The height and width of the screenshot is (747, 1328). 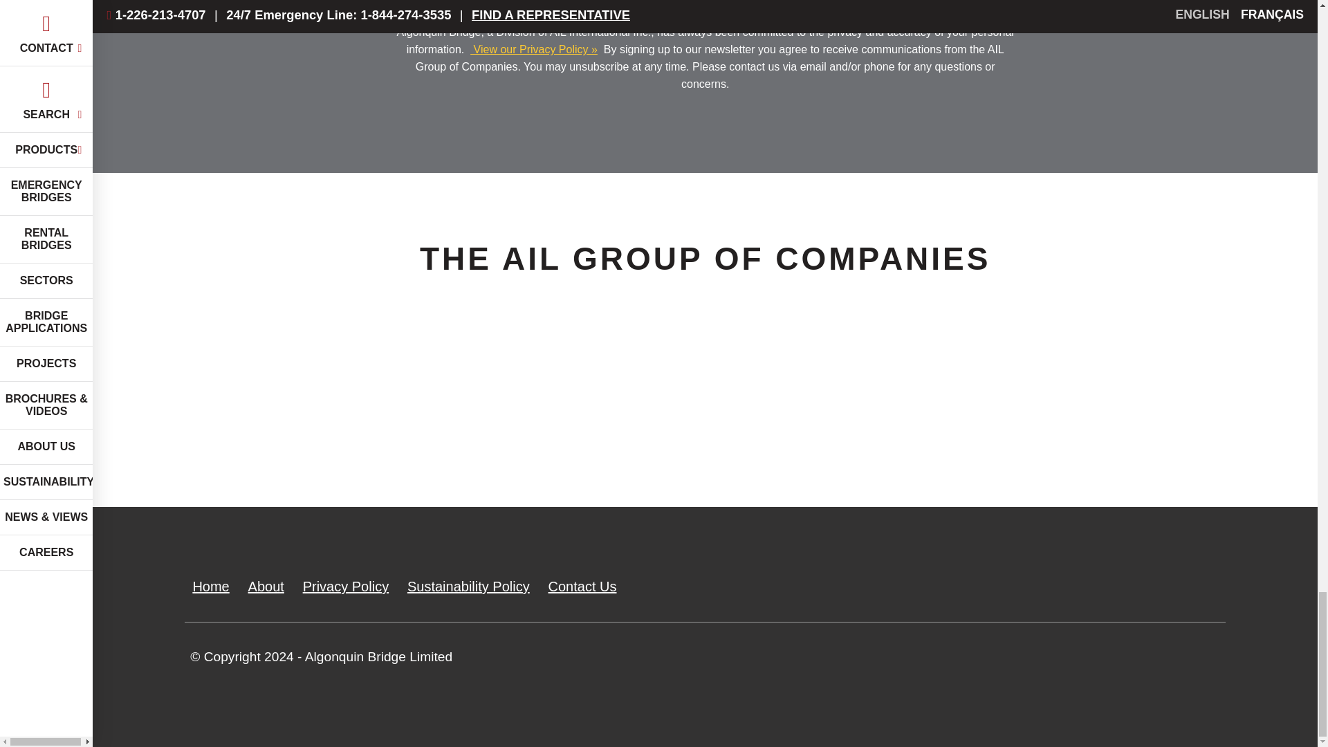 What do you see at coordinates (508, 422) in the screenshot?
I see `Algonquin Bridge` at bounding box center [508, 422].